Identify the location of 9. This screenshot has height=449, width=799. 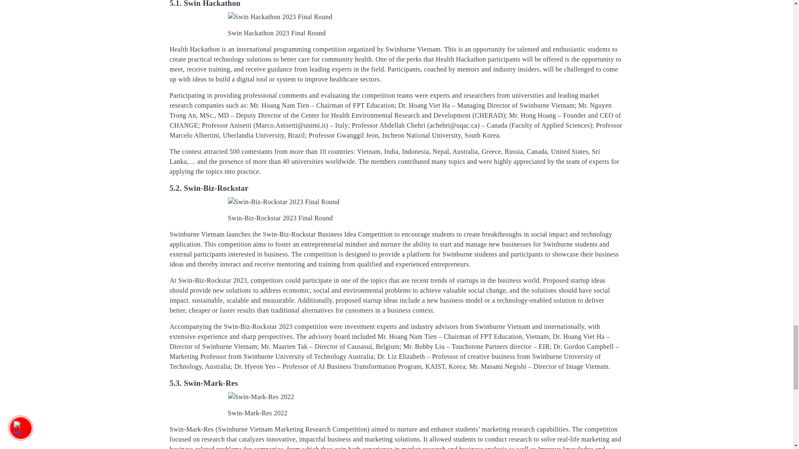
(261, 397).